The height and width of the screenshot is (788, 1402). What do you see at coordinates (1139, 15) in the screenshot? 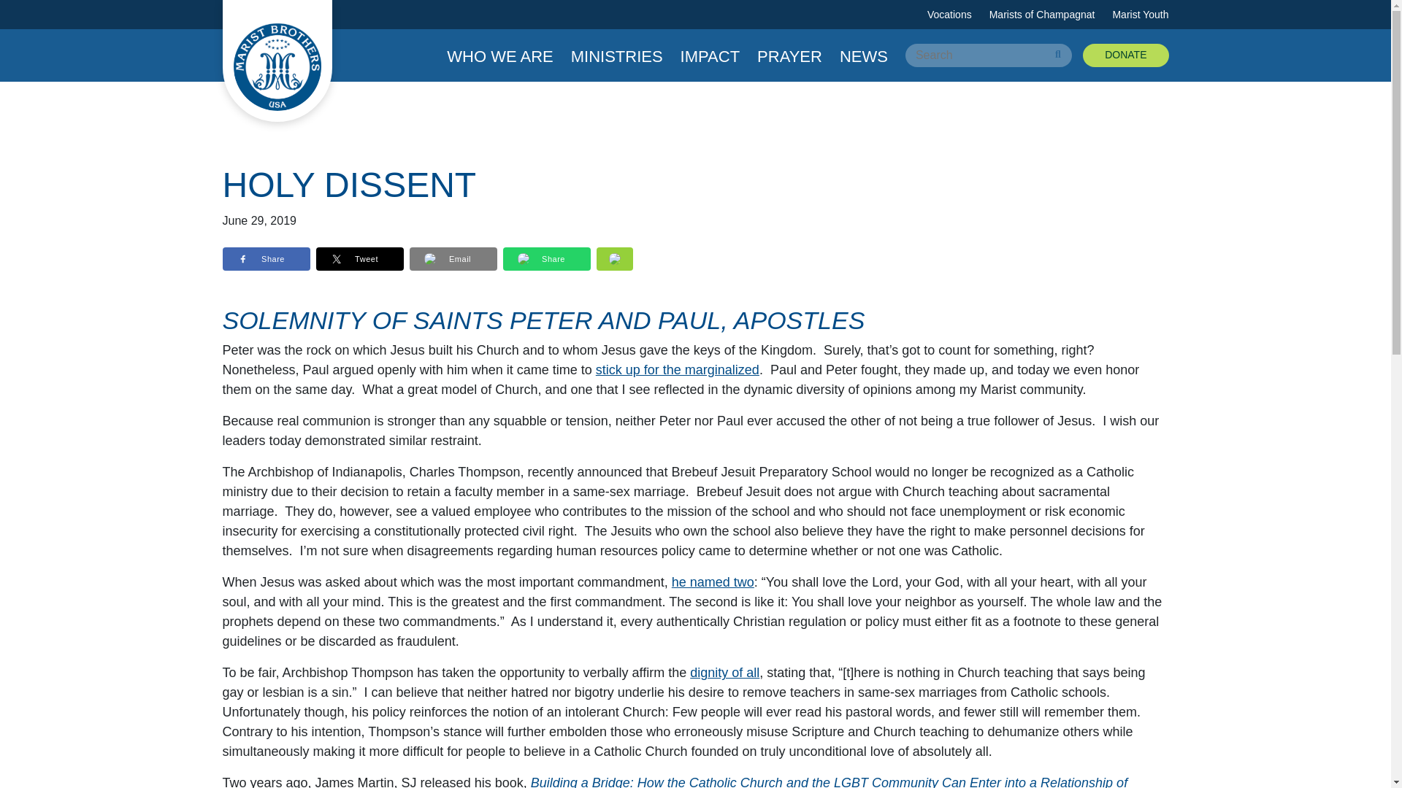
I see `Marist Youth` at bounding box center [1139, 15].